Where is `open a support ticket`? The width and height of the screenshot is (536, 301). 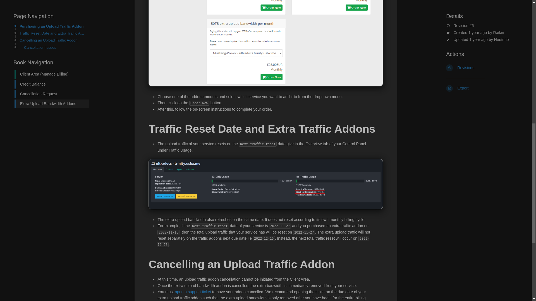 open a support ticket is located at coordinates (193, 292).